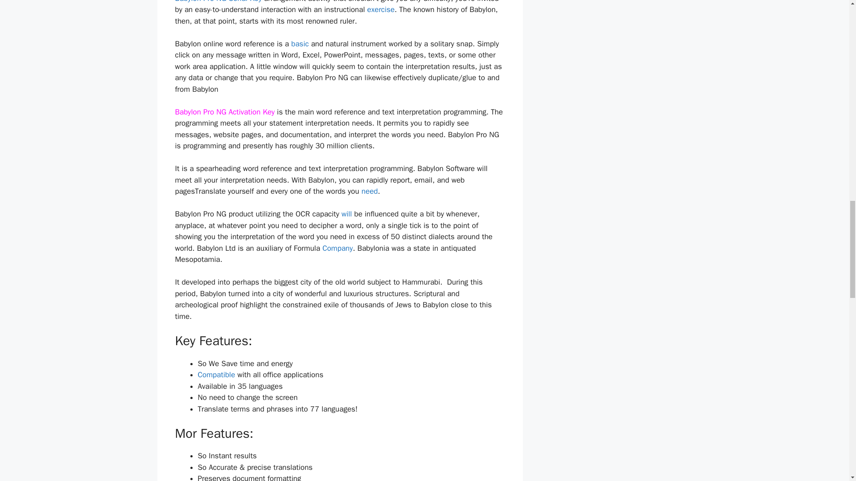  I want to click on will, so click(347, 214).